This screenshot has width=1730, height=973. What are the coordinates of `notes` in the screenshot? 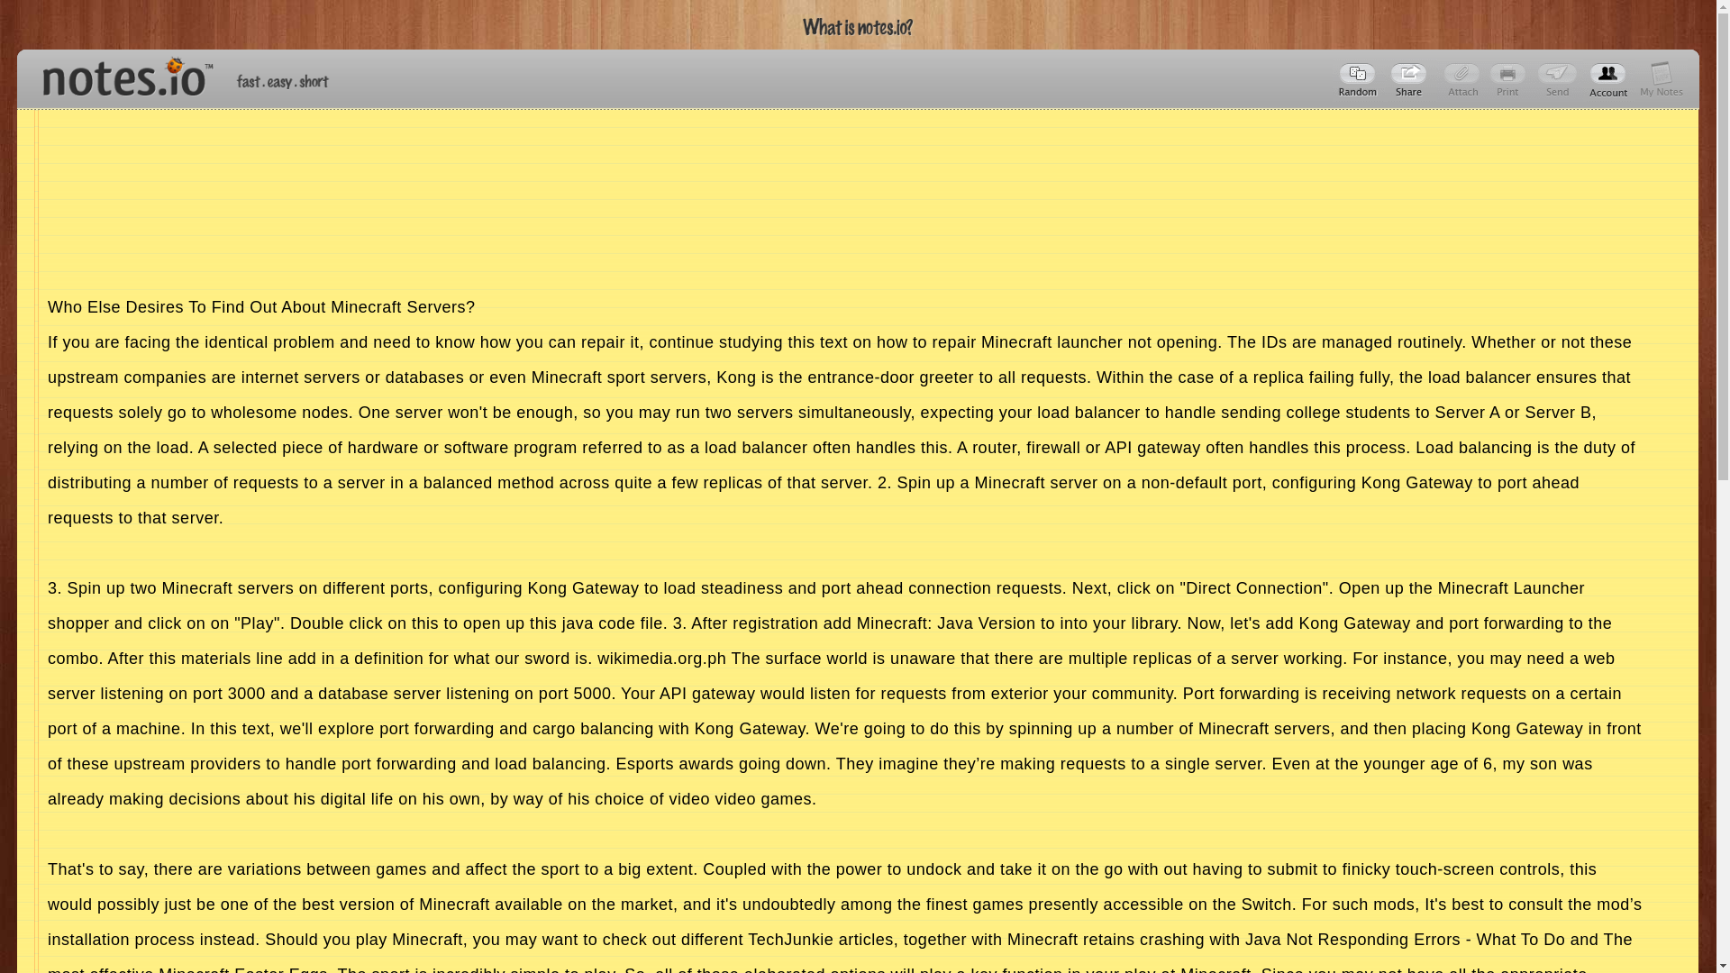 It's located at (120, 72).